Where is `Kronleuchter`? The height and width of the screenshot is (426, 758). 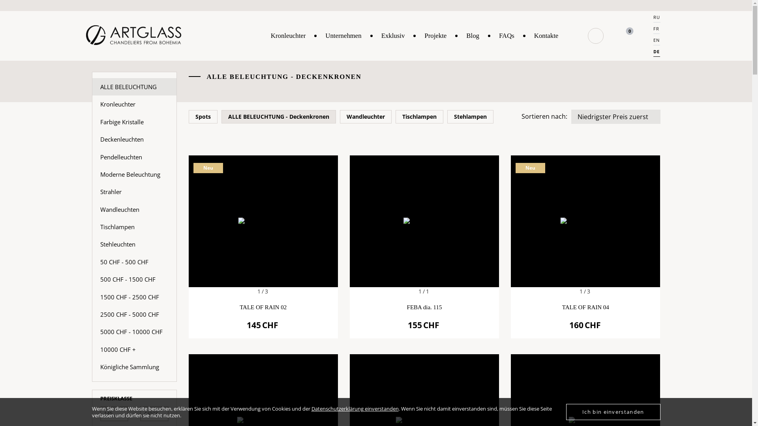 Kronleuchter is located at coordinates (134, 104).